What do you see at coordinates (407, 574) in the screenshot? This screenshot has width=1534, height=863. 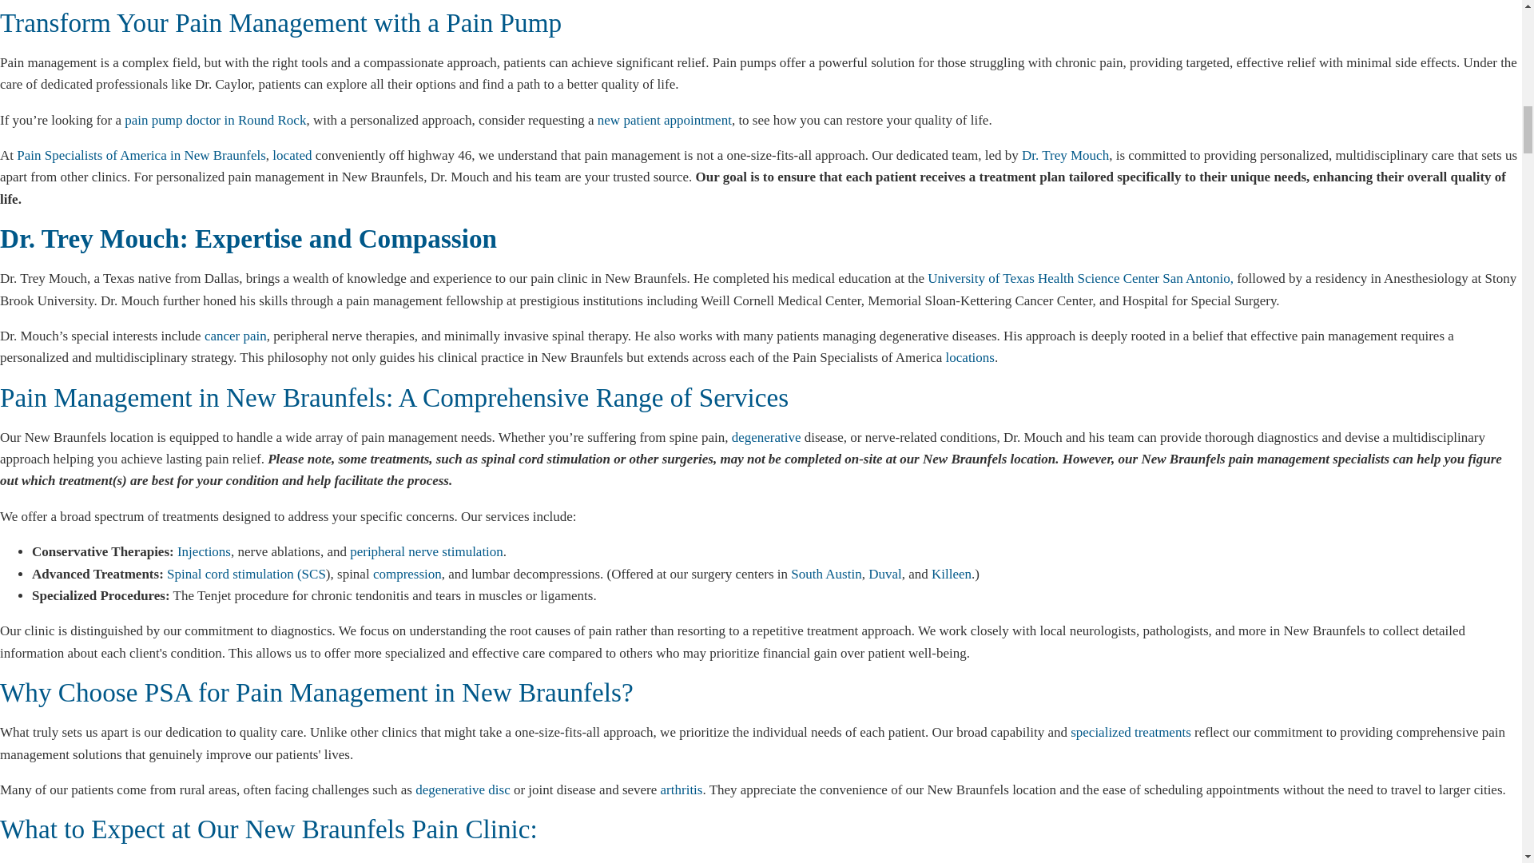 I see `compression` at bounding box center [407, 574].